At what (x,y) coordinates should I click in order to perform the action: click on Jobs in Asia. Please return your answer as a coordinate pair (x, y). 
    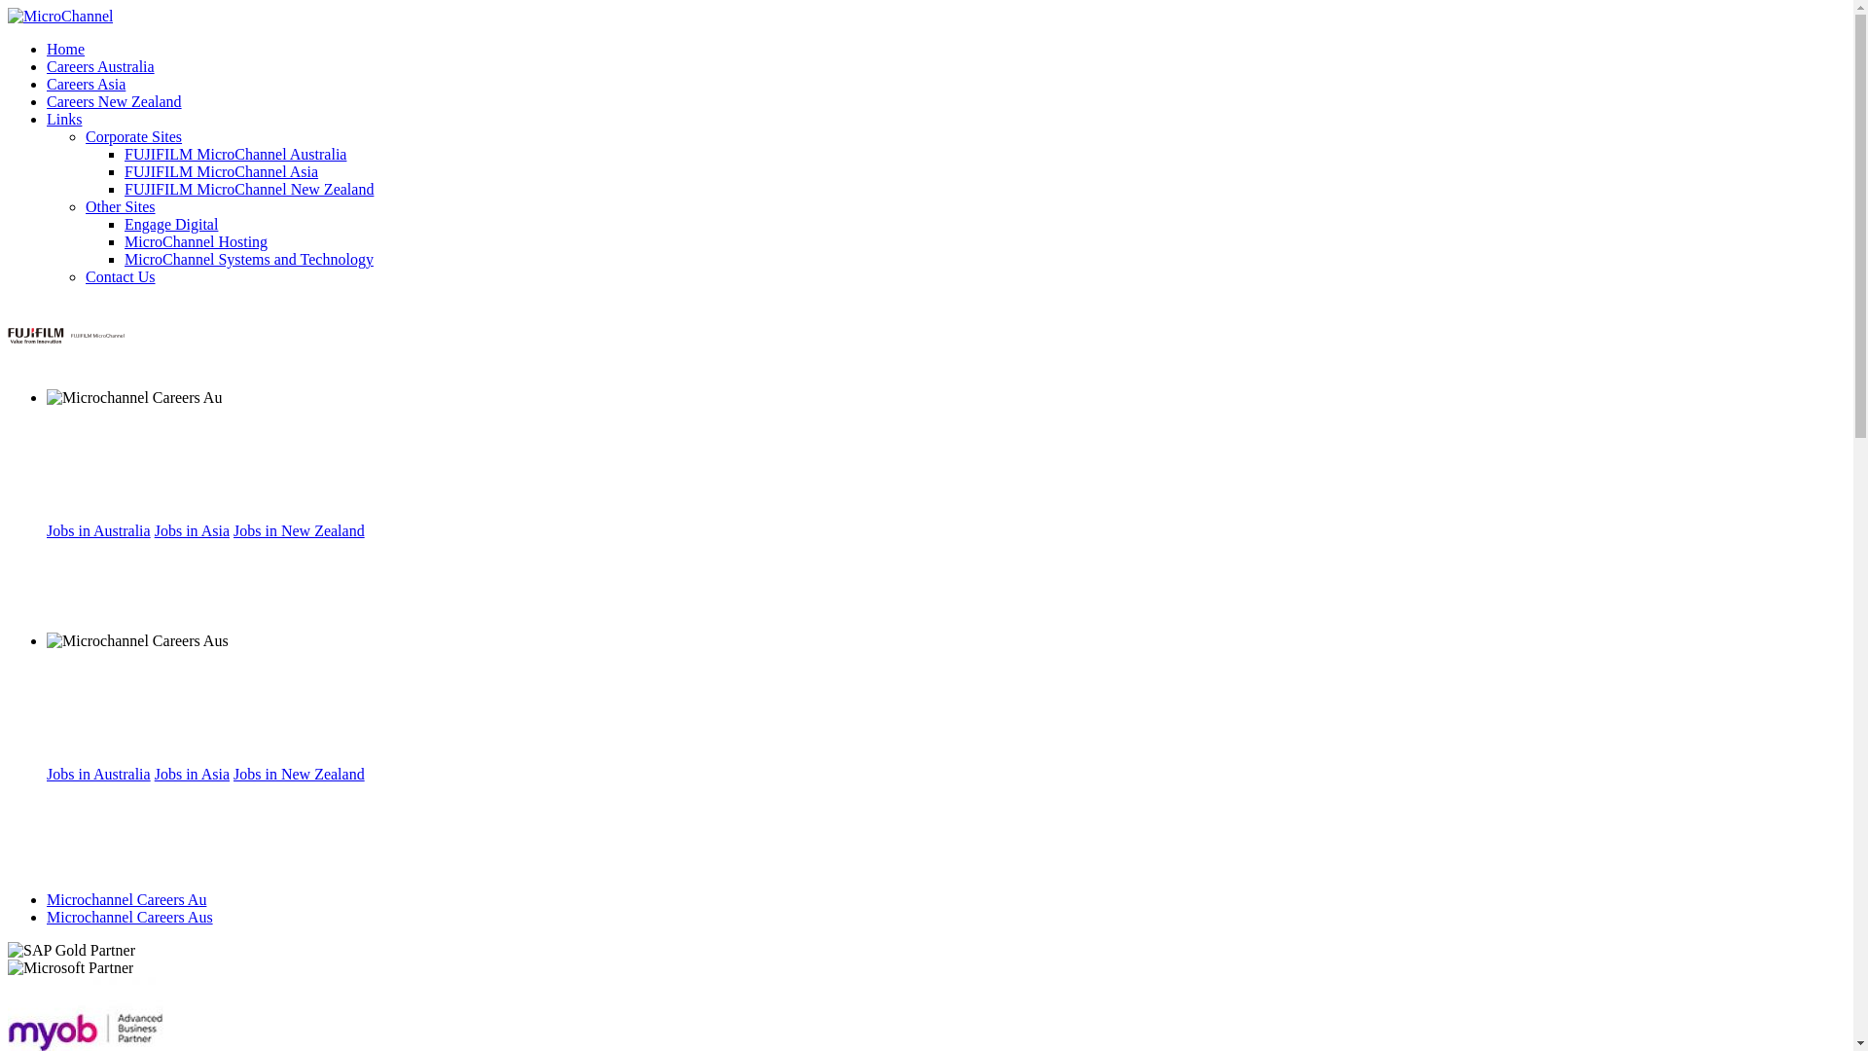
    Looking at the image, I should click on (193, 775).